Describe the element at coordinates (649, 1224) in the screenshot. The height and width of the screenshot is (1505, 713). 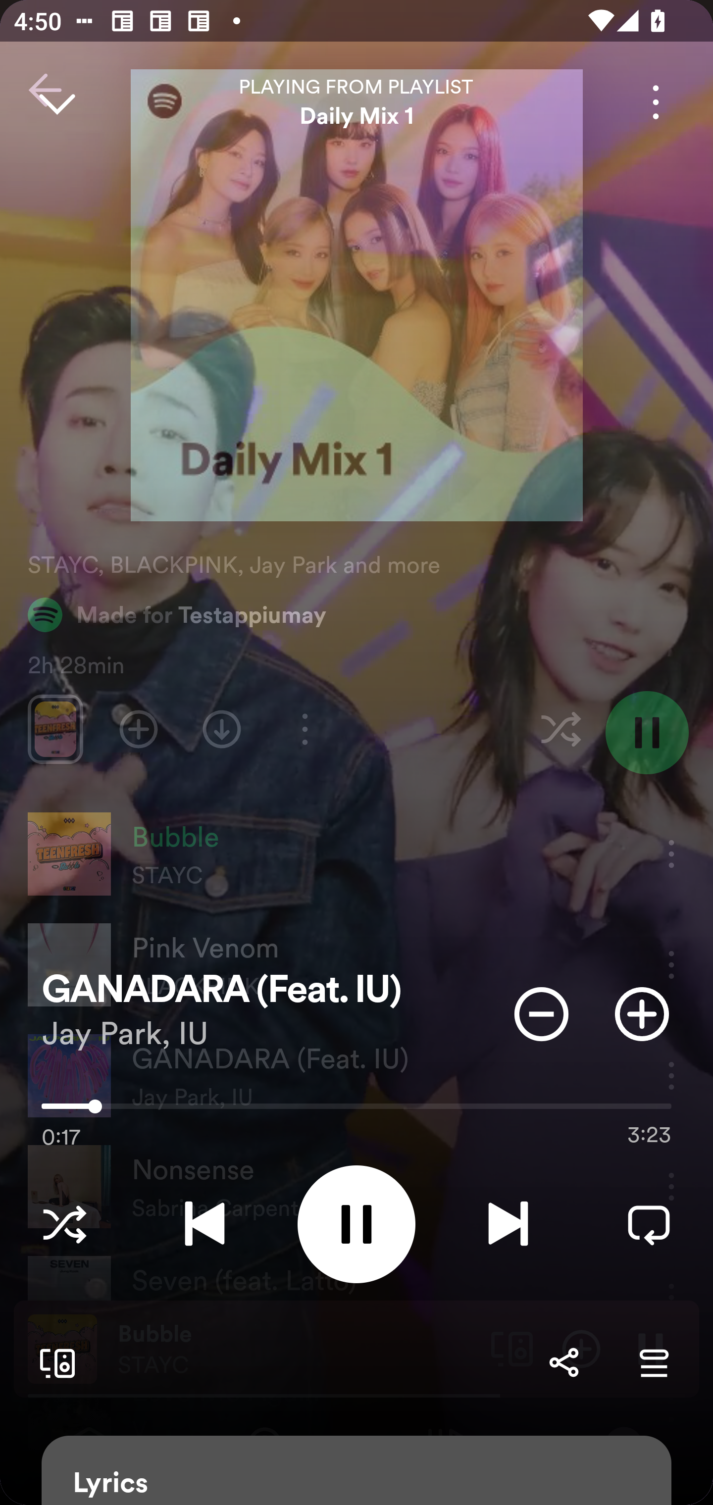
I see `Repeat` at that location.